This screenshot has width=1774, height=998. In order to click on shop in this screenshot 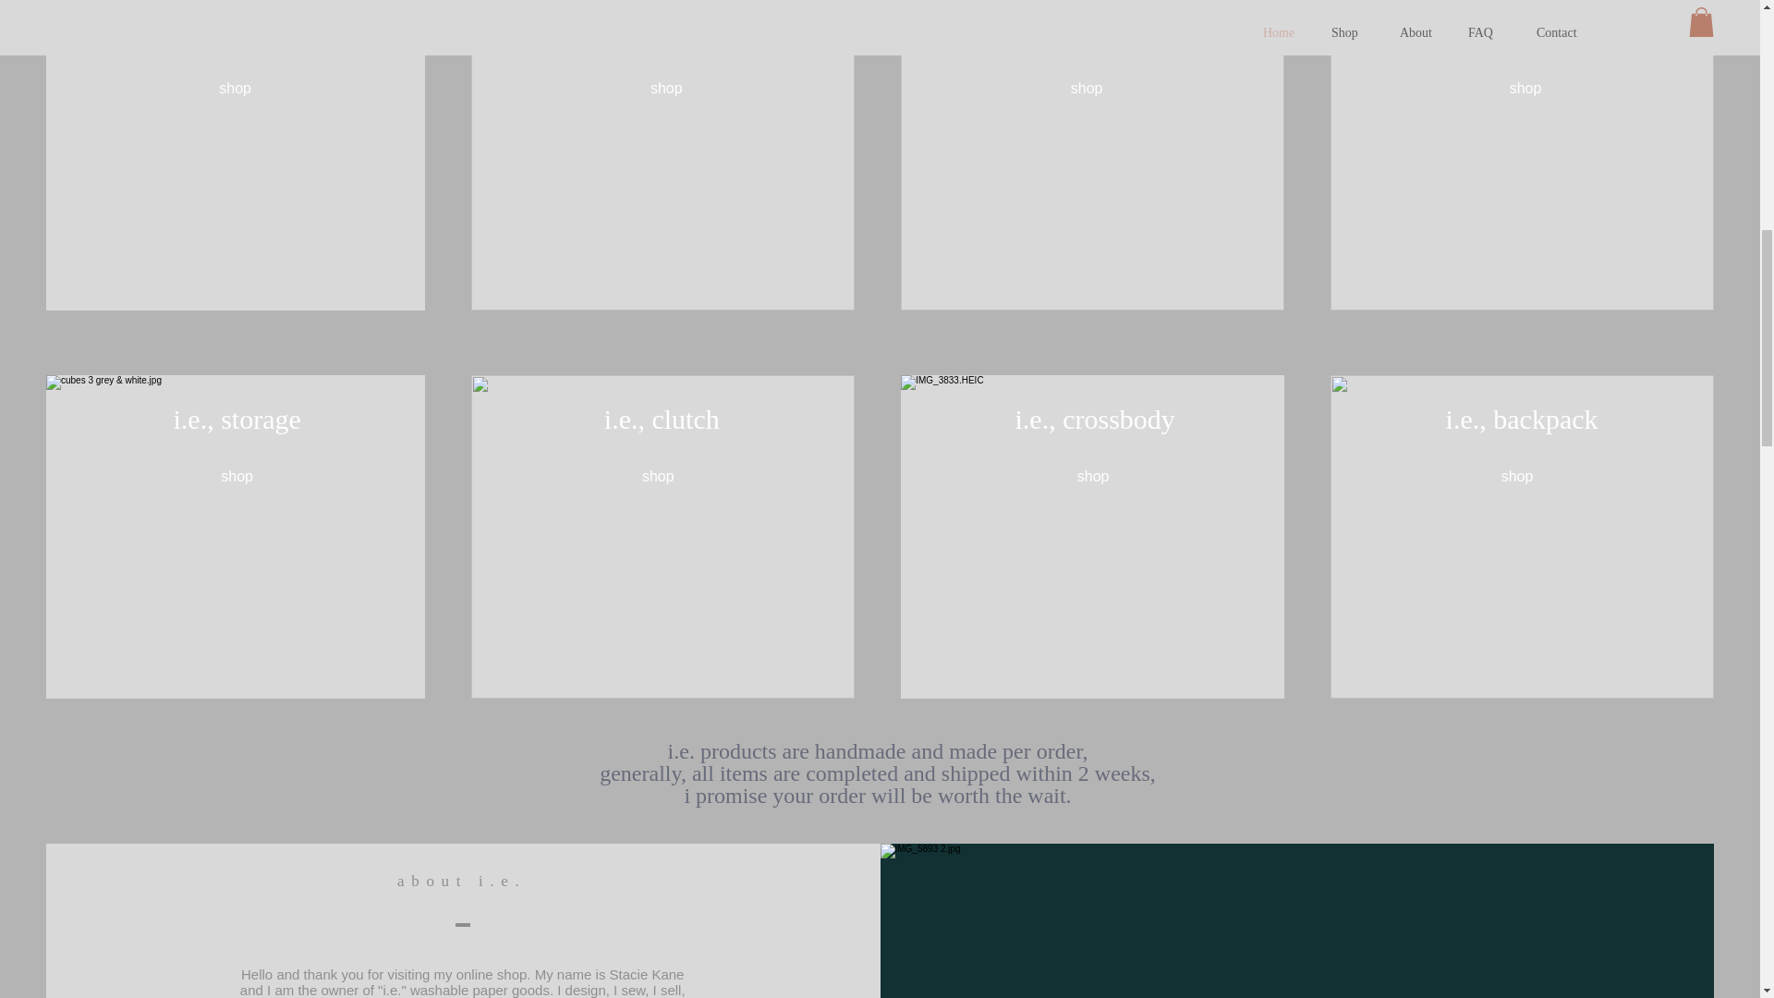, I will do `click(657, 476)`.